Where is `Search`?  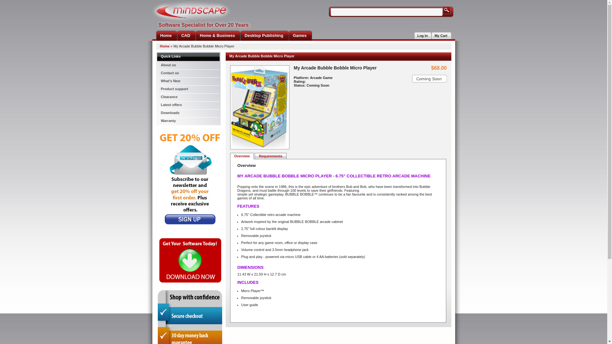 Search is located at coordinates (447, 10).